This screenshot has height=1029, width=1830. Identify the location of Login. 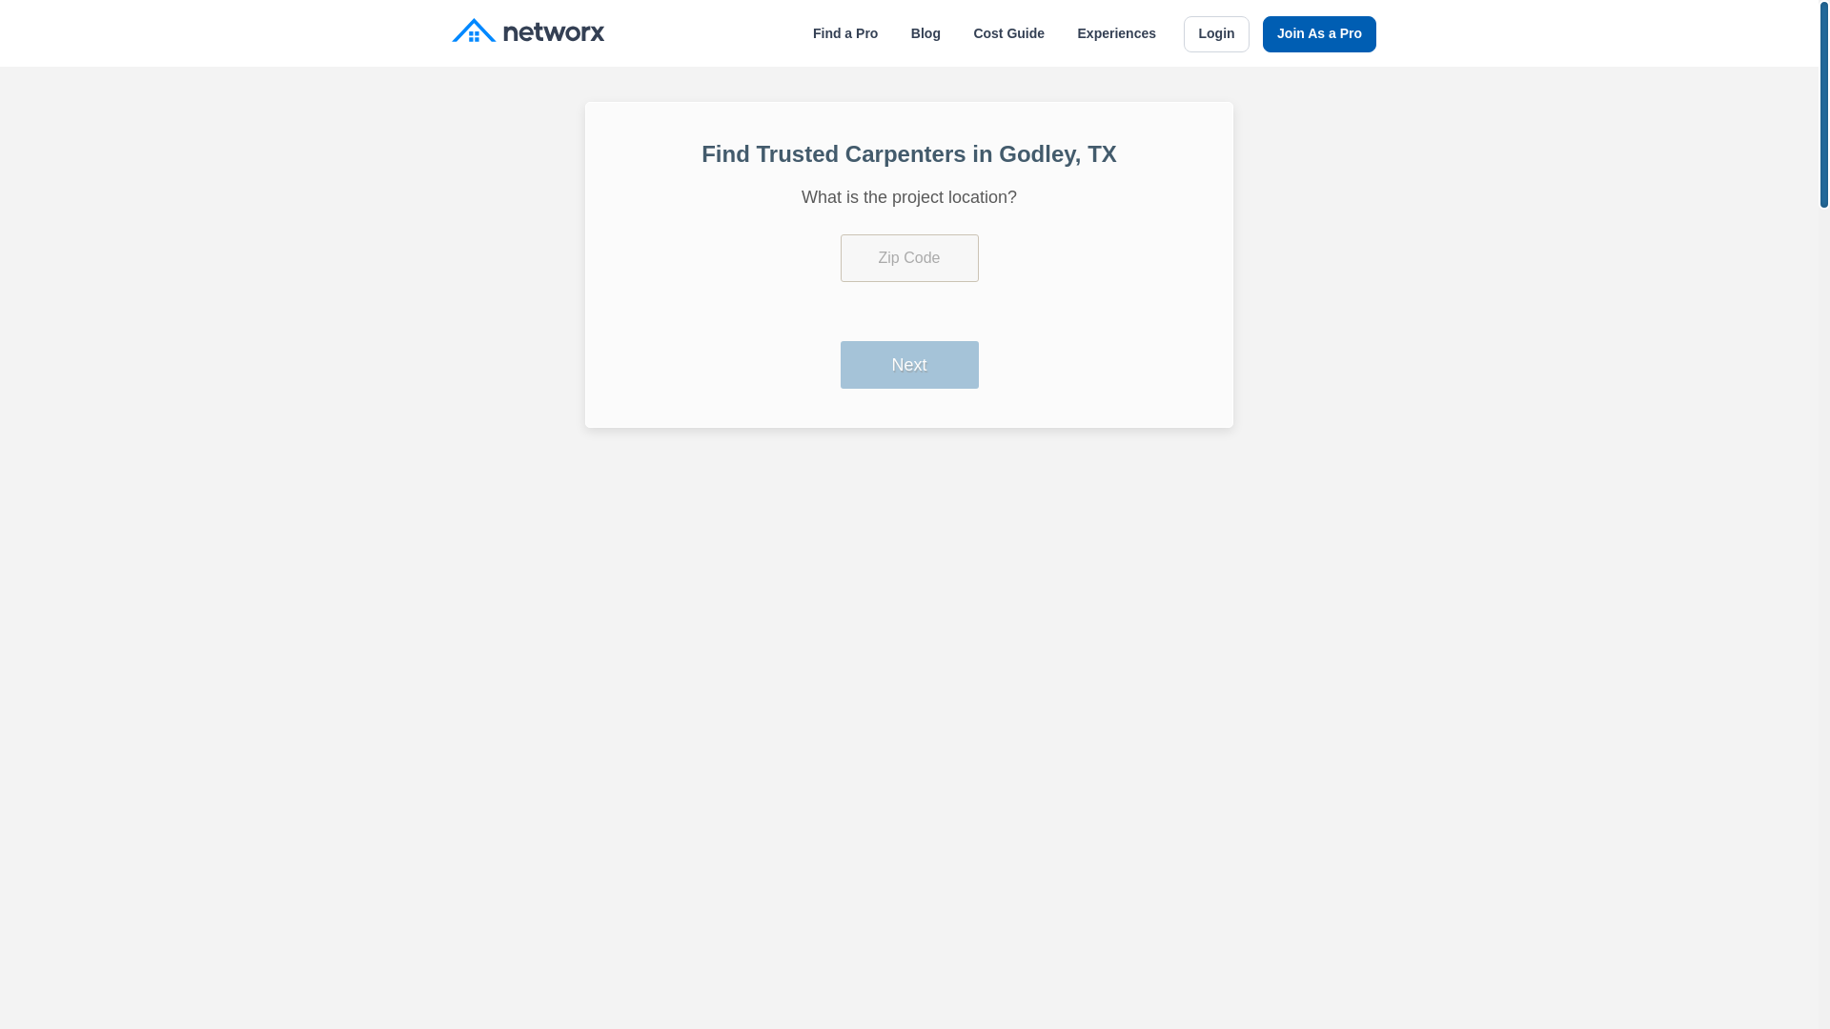
(1216, 34).